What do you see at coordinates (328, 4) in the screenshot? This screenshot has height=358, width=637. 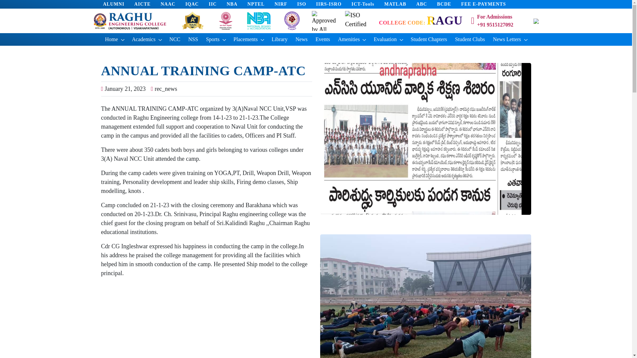 I see `IIRS-ISRO` at bounding box center [328, 4].